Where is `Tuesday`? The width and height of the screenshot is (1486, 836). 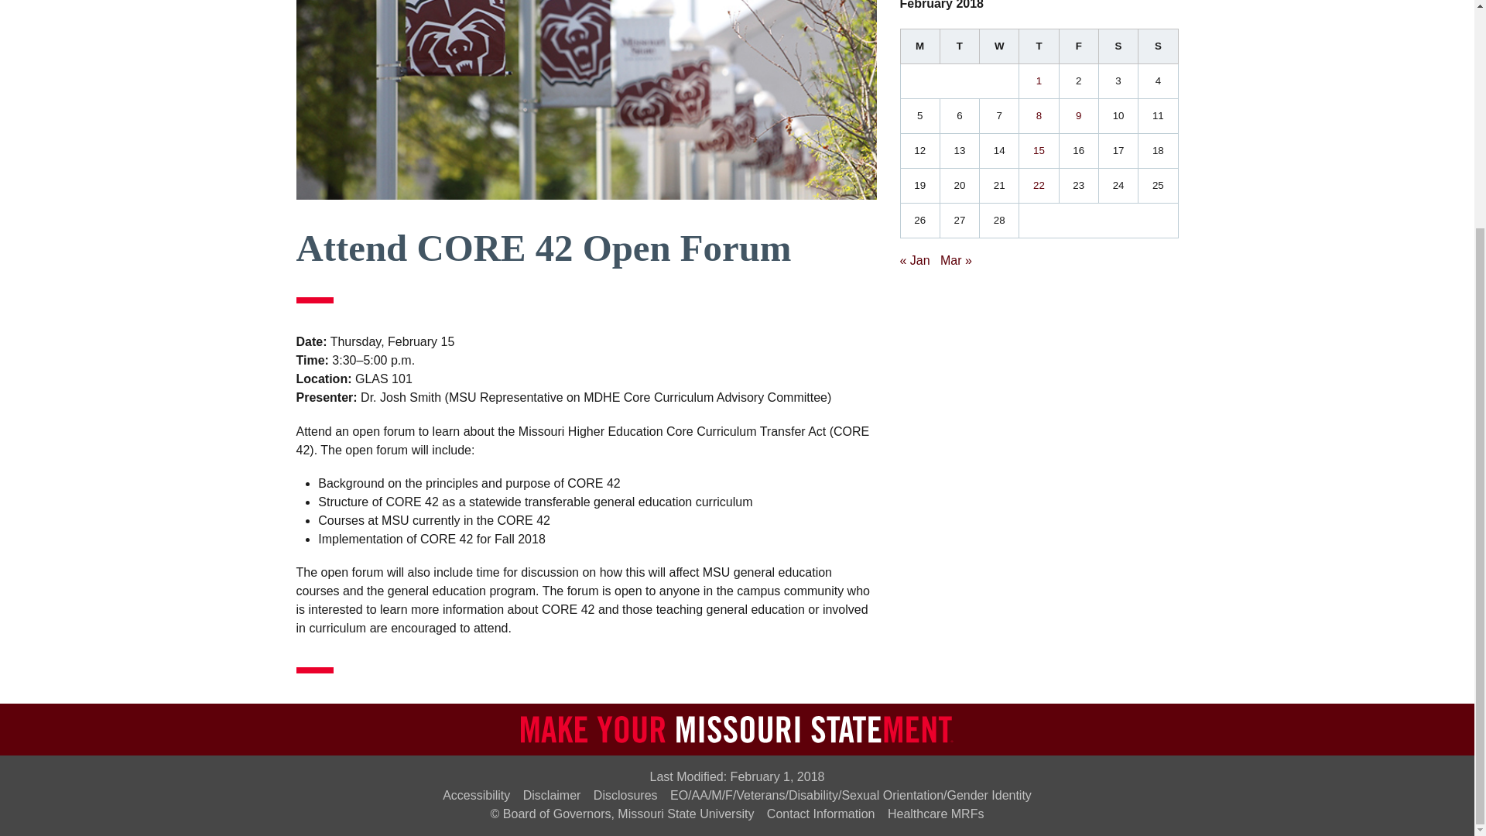
Tuesday is located at coordinates (959, 46).